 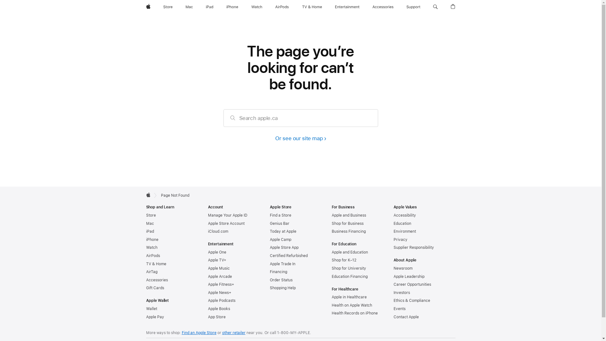 What do you see at coordinates (226, 224) in the screenshot?
I see `Apple Store Account` at bounding box center [226, 224].